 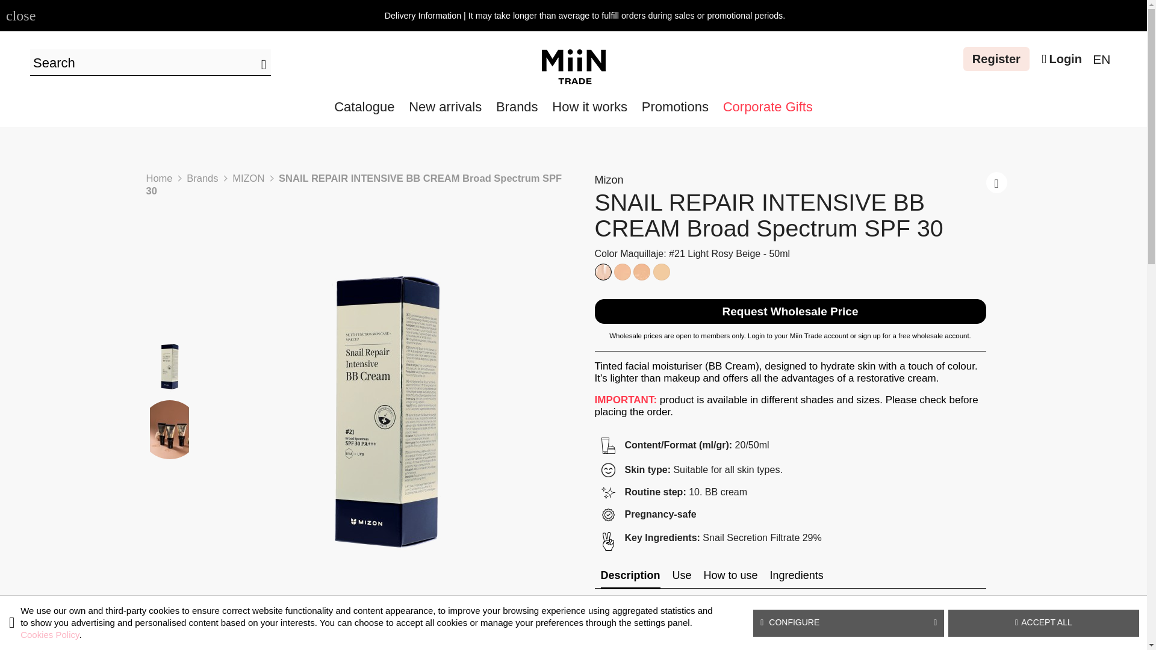 What do you see at coordinates (1101, 60) in the screenshot?
I see `EN` at bounding box center [1101, 60].